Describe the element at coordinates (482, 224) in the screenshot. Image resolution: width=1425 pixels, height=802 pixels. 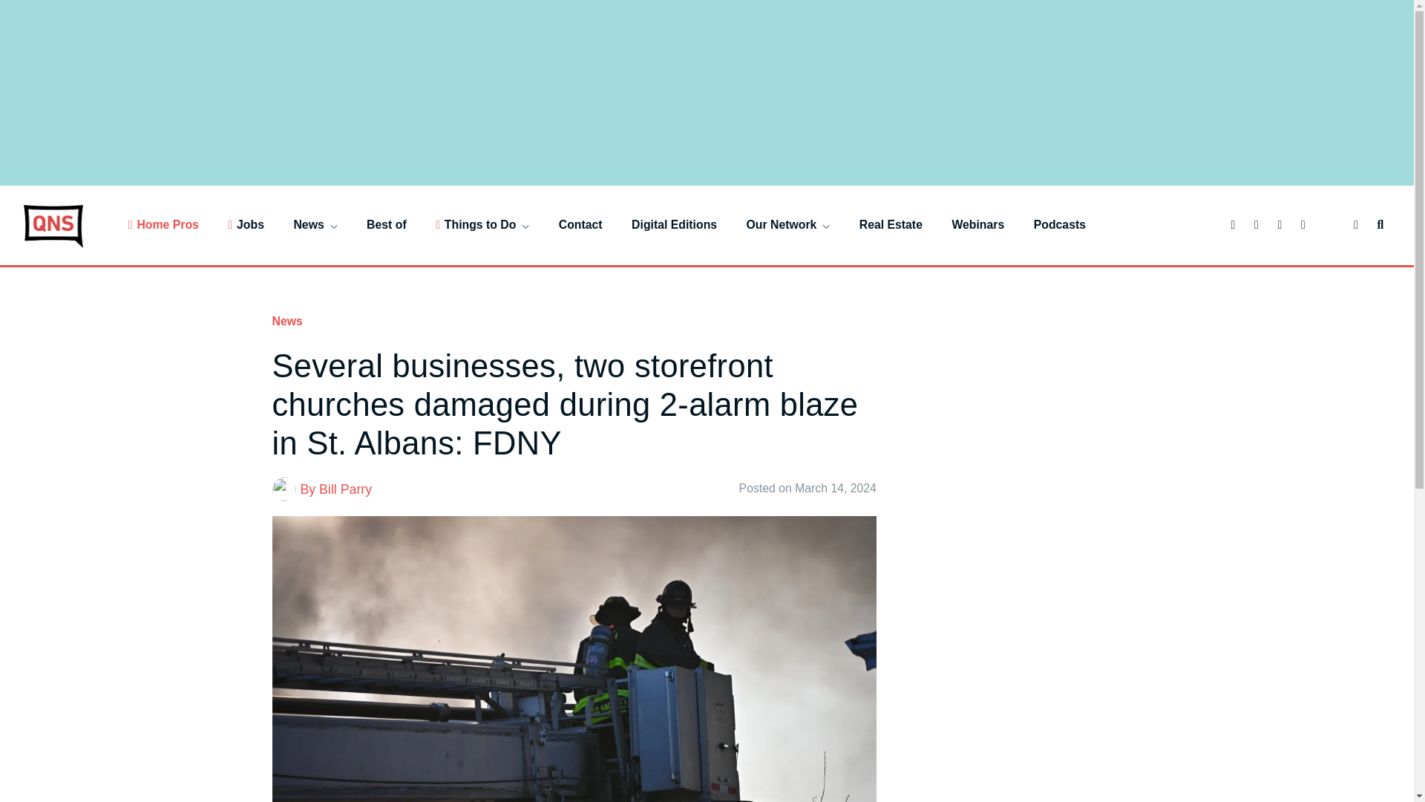
I see `Things to Do` at that location.